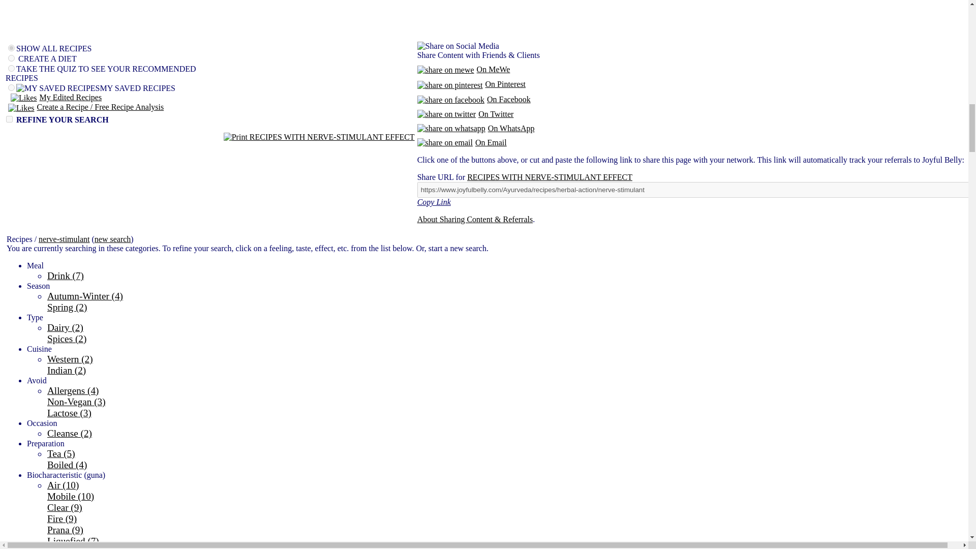  Describe the element at coordinates (446, 70) in the screenshot. I see `share on mewe` at that location.